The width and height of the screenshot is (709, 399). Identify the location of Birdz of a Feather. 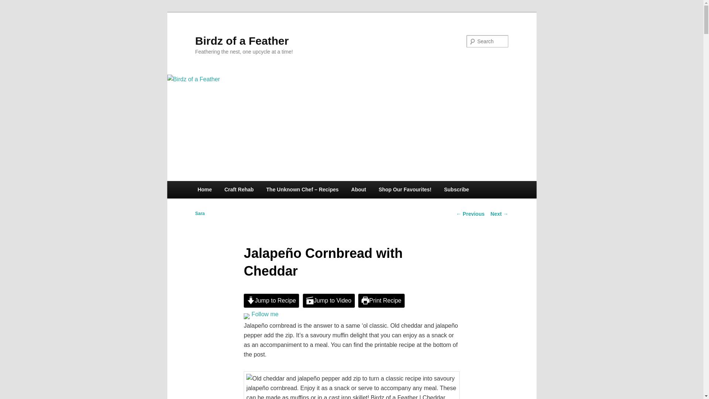
(242, 41).